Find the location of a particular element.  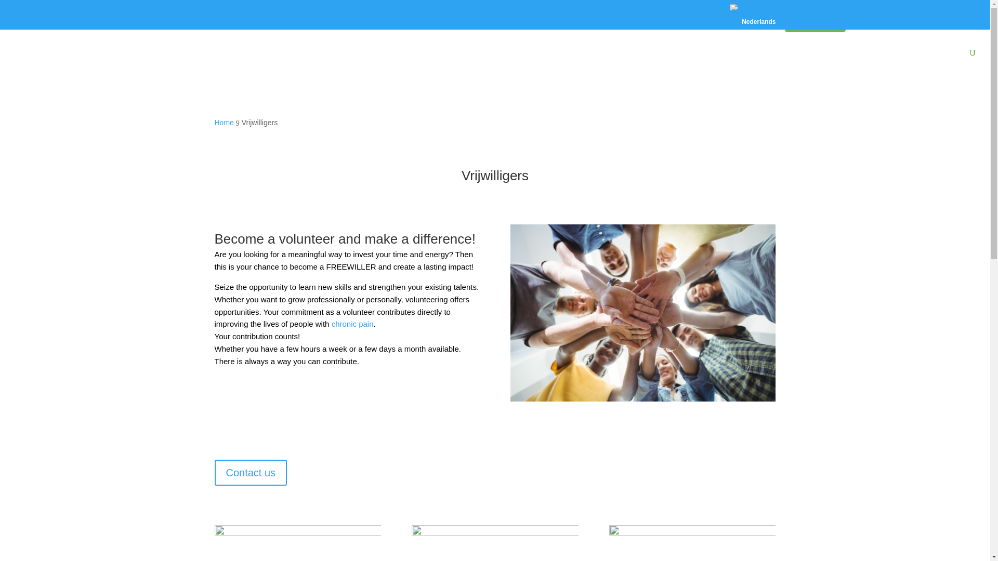

Nederlands is located at coordinates (751, 17).